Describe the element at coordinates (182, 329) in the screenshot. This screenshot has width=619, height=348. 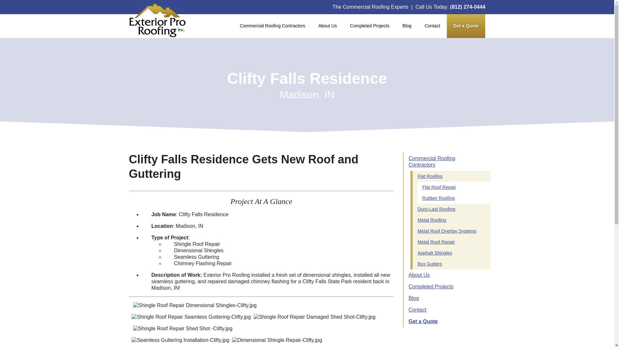
I see `Shingle Roof Repair Shed Shot -Clifty.jpg` at that location.